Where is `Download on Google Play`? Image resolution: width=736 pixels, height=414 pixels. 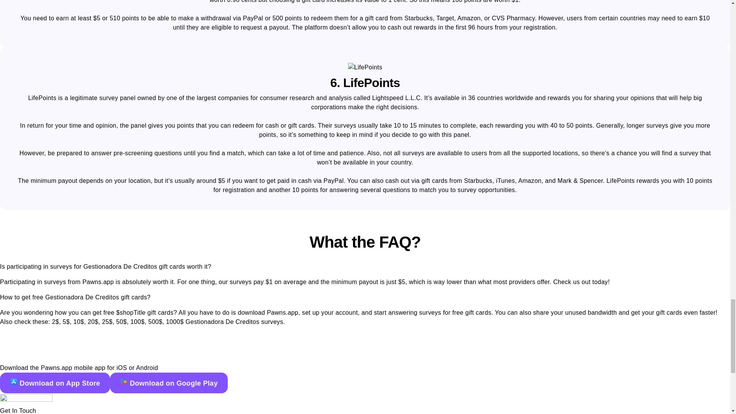
Download on Google Play is located at coordinates (169, 383).